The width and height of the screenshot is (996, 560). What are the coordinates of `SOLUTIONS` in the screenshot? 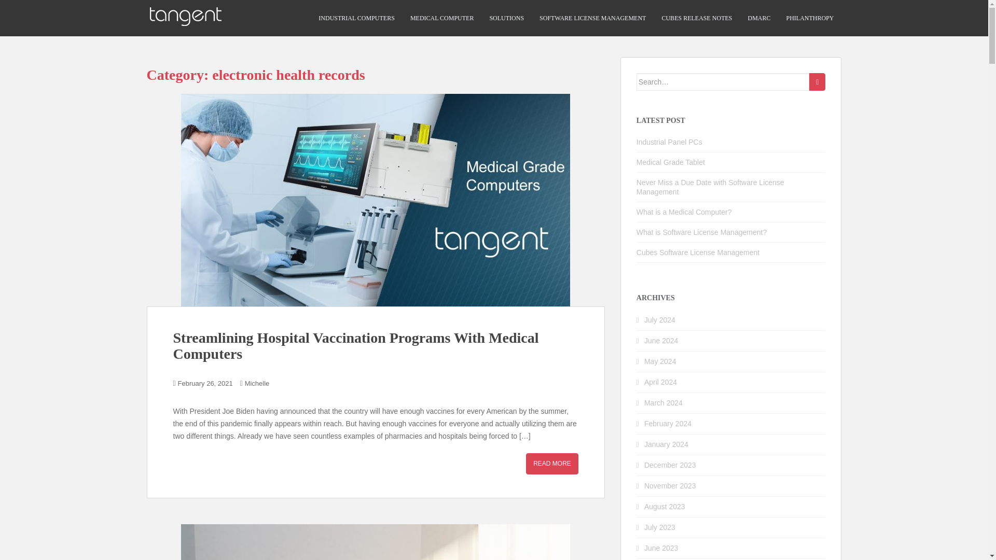 It's located at (506, 18).